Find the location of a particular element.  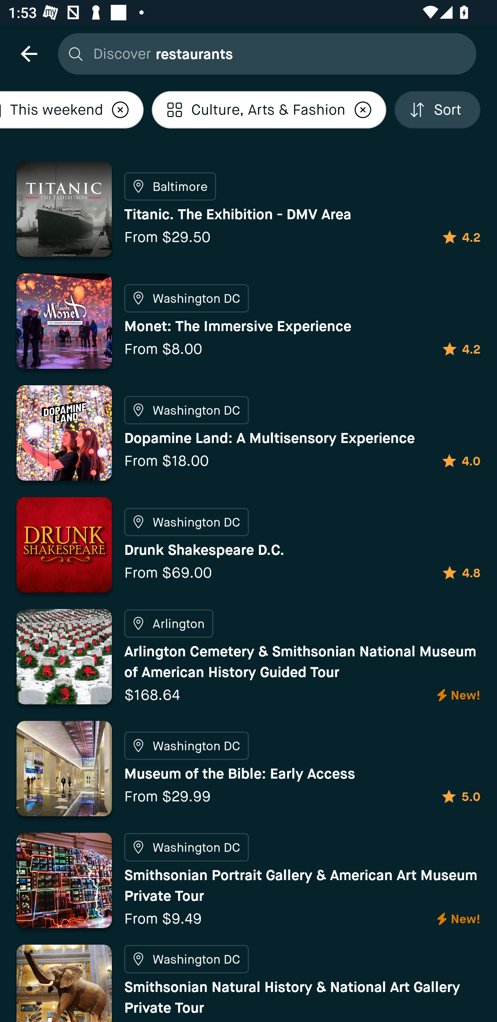

Localized description is located at coordinates (363, 110).